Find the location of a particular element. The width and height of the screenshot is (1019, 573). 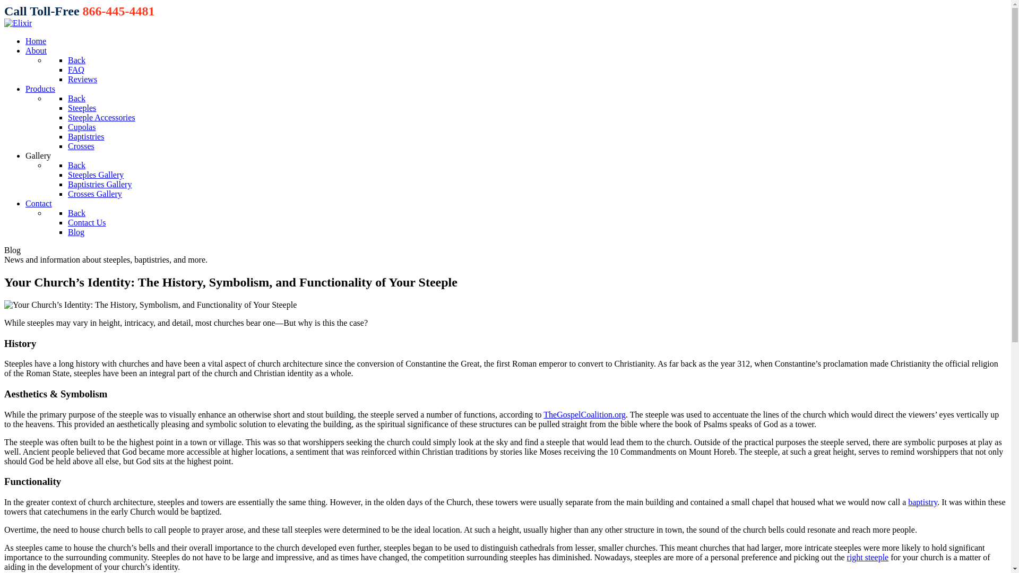

FAQ is located at coordinates (76, 70).